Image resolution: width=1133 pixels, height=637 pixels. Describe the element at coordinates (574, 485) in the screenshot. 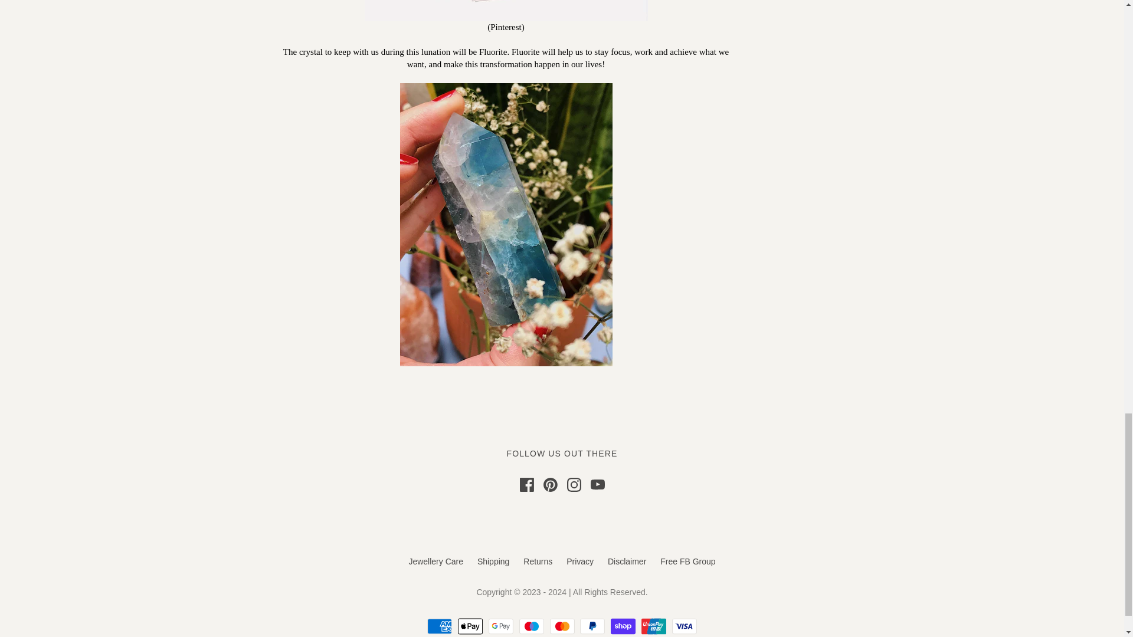

I see `Instagram Icon` at that location.